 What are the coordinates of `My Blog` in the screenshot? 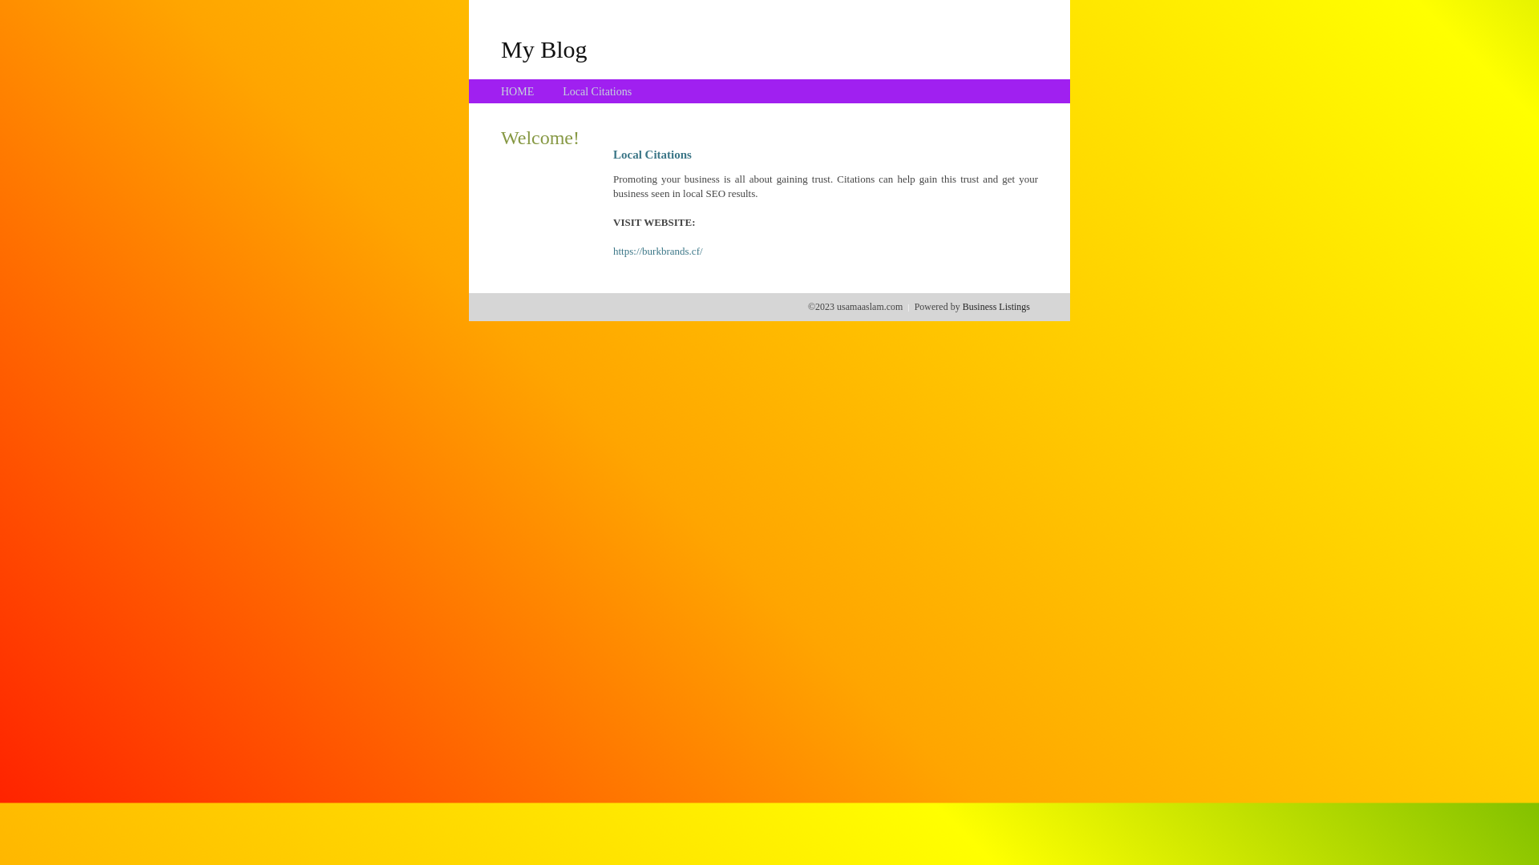 It's located at (544, 49).